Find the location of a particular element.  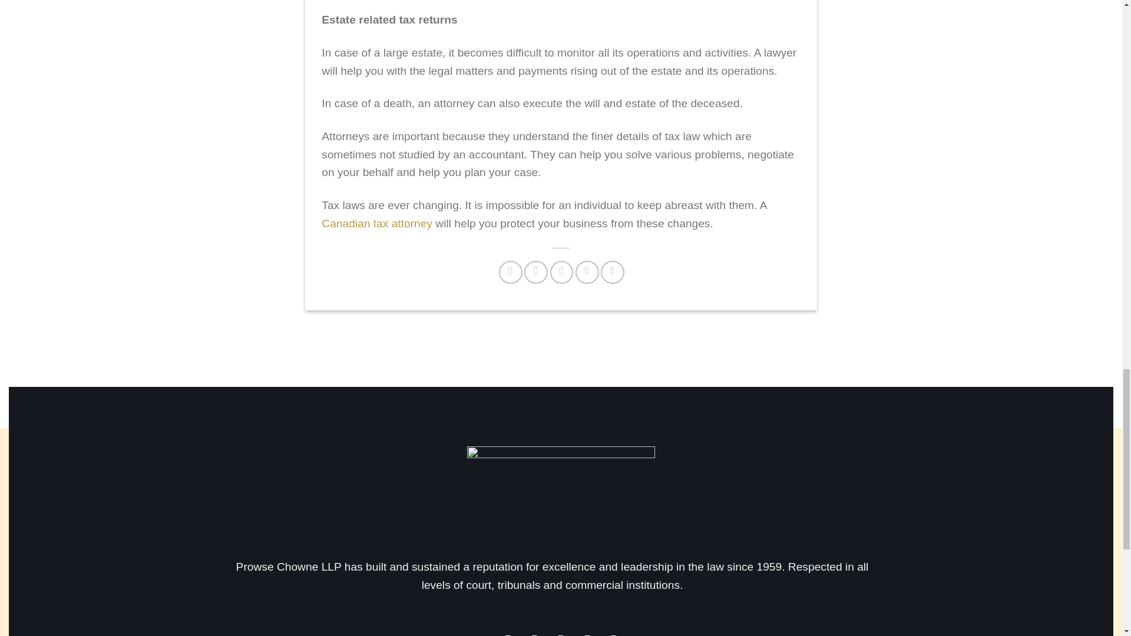

Share on LinkedIn is located at coordinates (612, 272).